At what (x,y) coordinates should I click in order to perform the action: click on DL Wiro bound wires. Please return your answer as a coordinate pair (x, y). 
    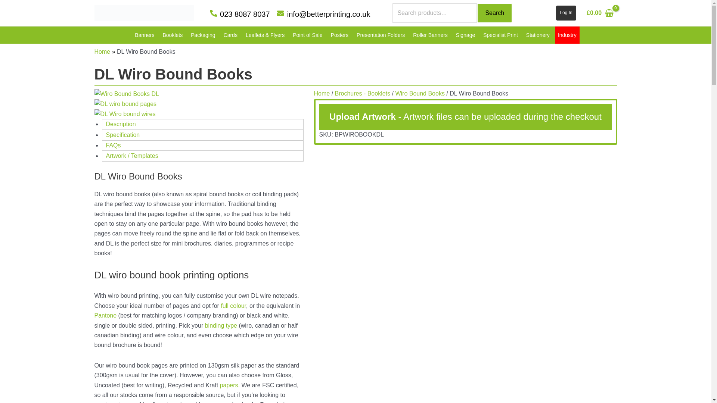
    Looking at the image, I should click on (125, 113).